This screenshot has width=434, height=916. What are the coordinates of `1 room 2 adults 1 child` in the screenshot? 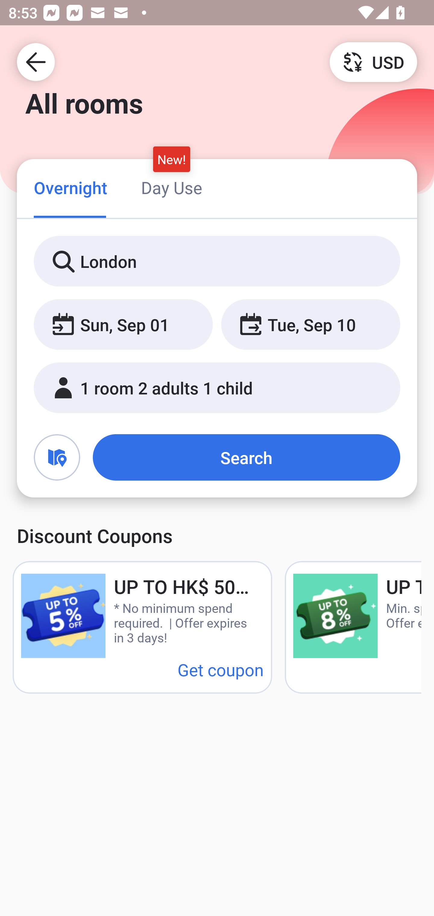 It's located at (217, 388).